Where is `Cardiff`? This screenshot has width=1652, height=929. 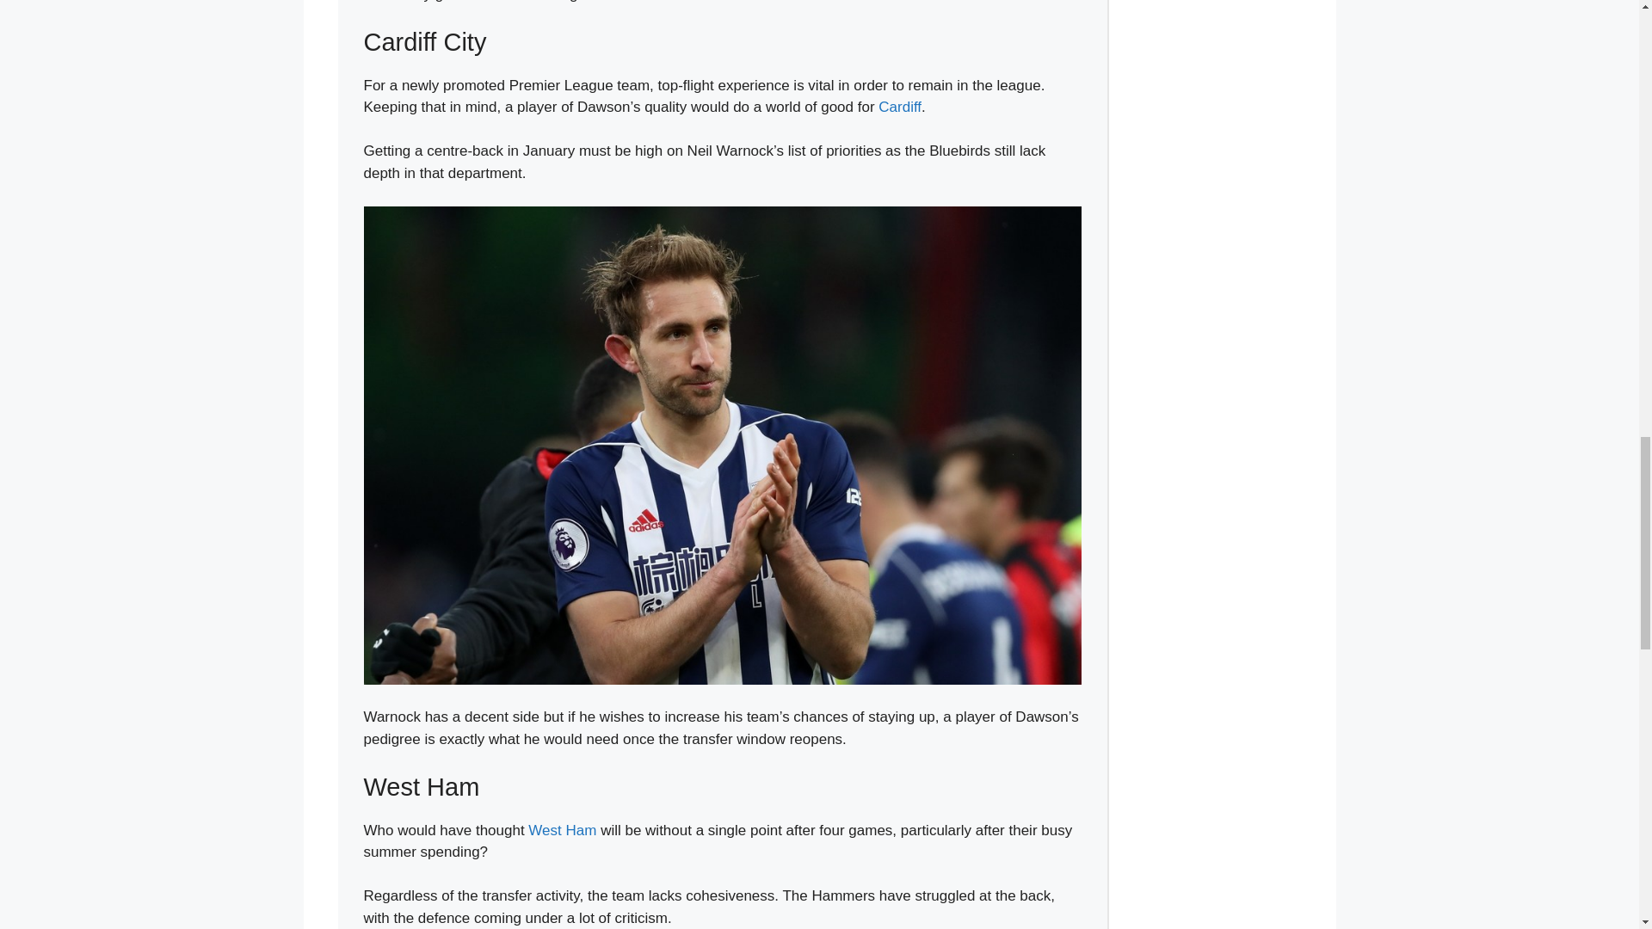 Cardiff is located at coordinates (900, 107).